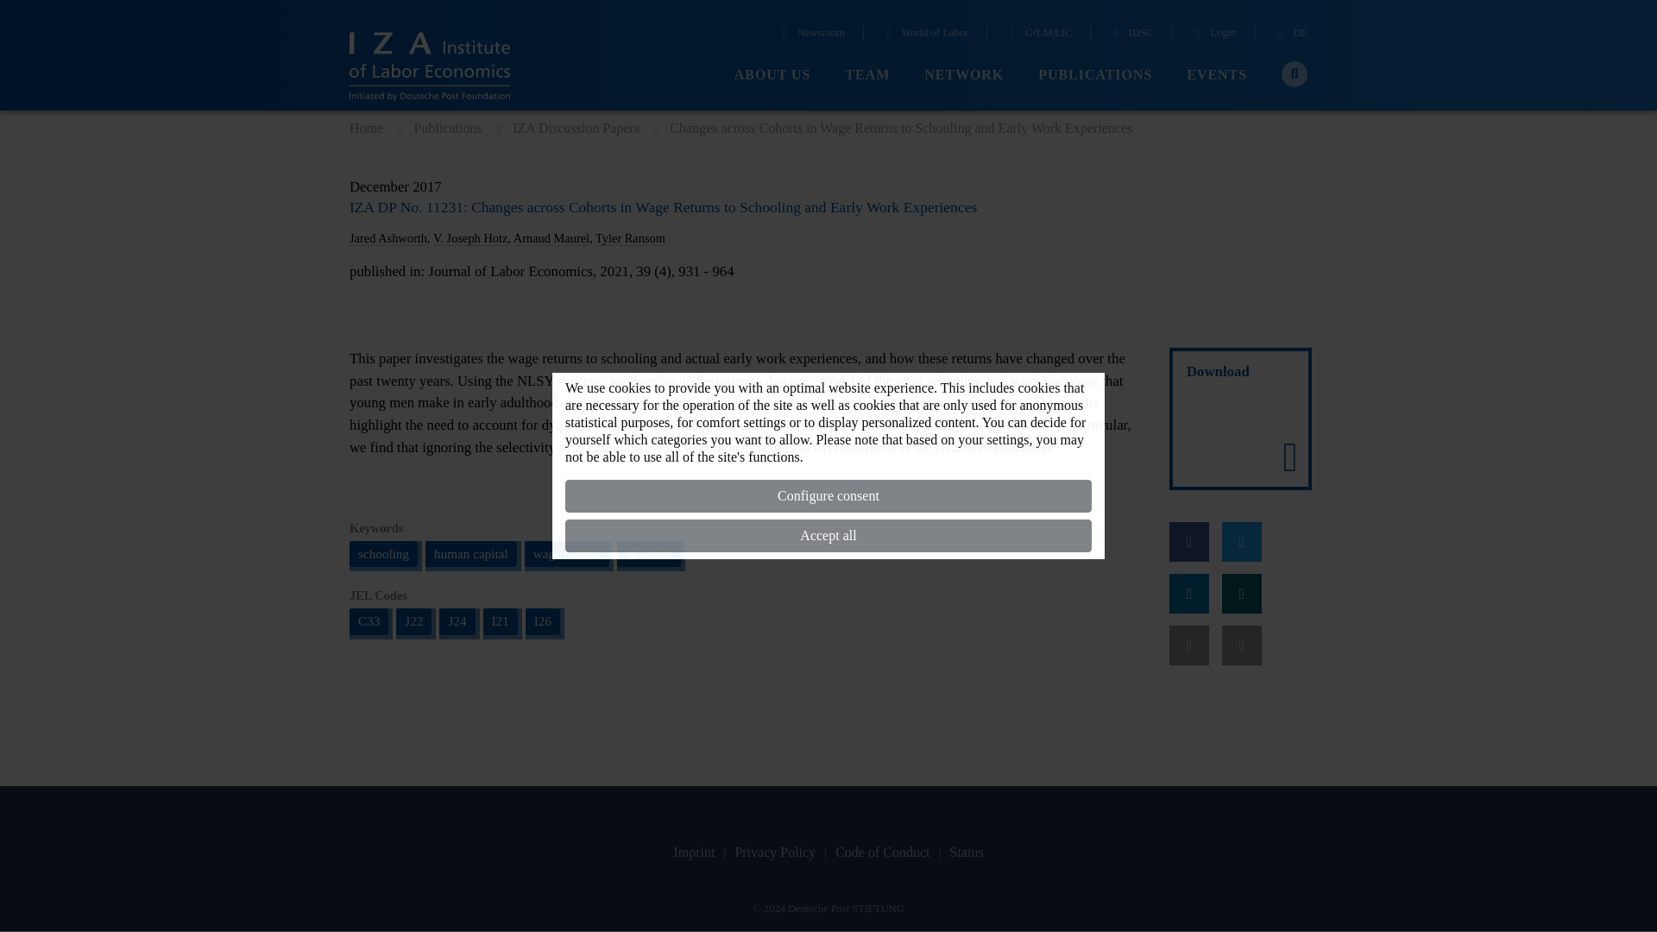  What do you see at coordinates (1217, 75) in the screenshot?
I see `EVENTS` at bounding box center [1217, 75].